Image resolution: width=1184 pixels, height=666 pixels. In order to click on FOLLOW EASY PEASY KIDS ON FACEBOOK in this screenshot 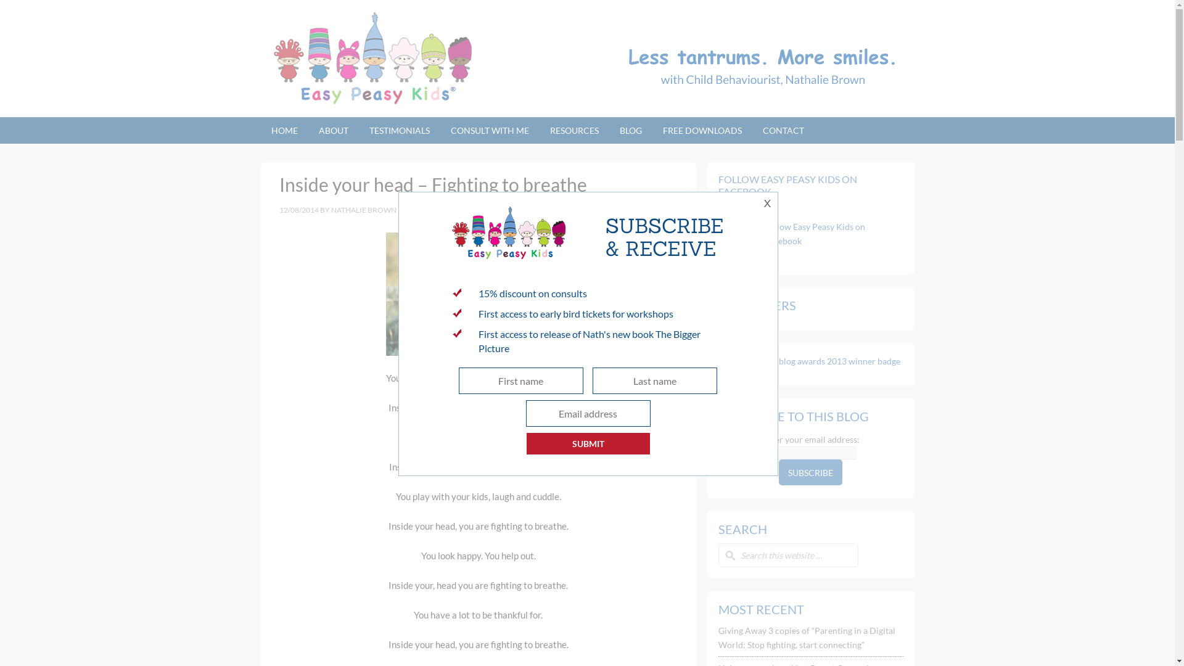, I will do `click(787, 185)`.